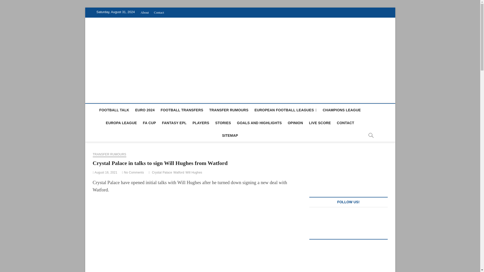 This screenshot has width=484, height=272. What do you see at coordinates (230, 135) in the screenshot?
I see `SITEMAP` at bounding box center [230, 135].